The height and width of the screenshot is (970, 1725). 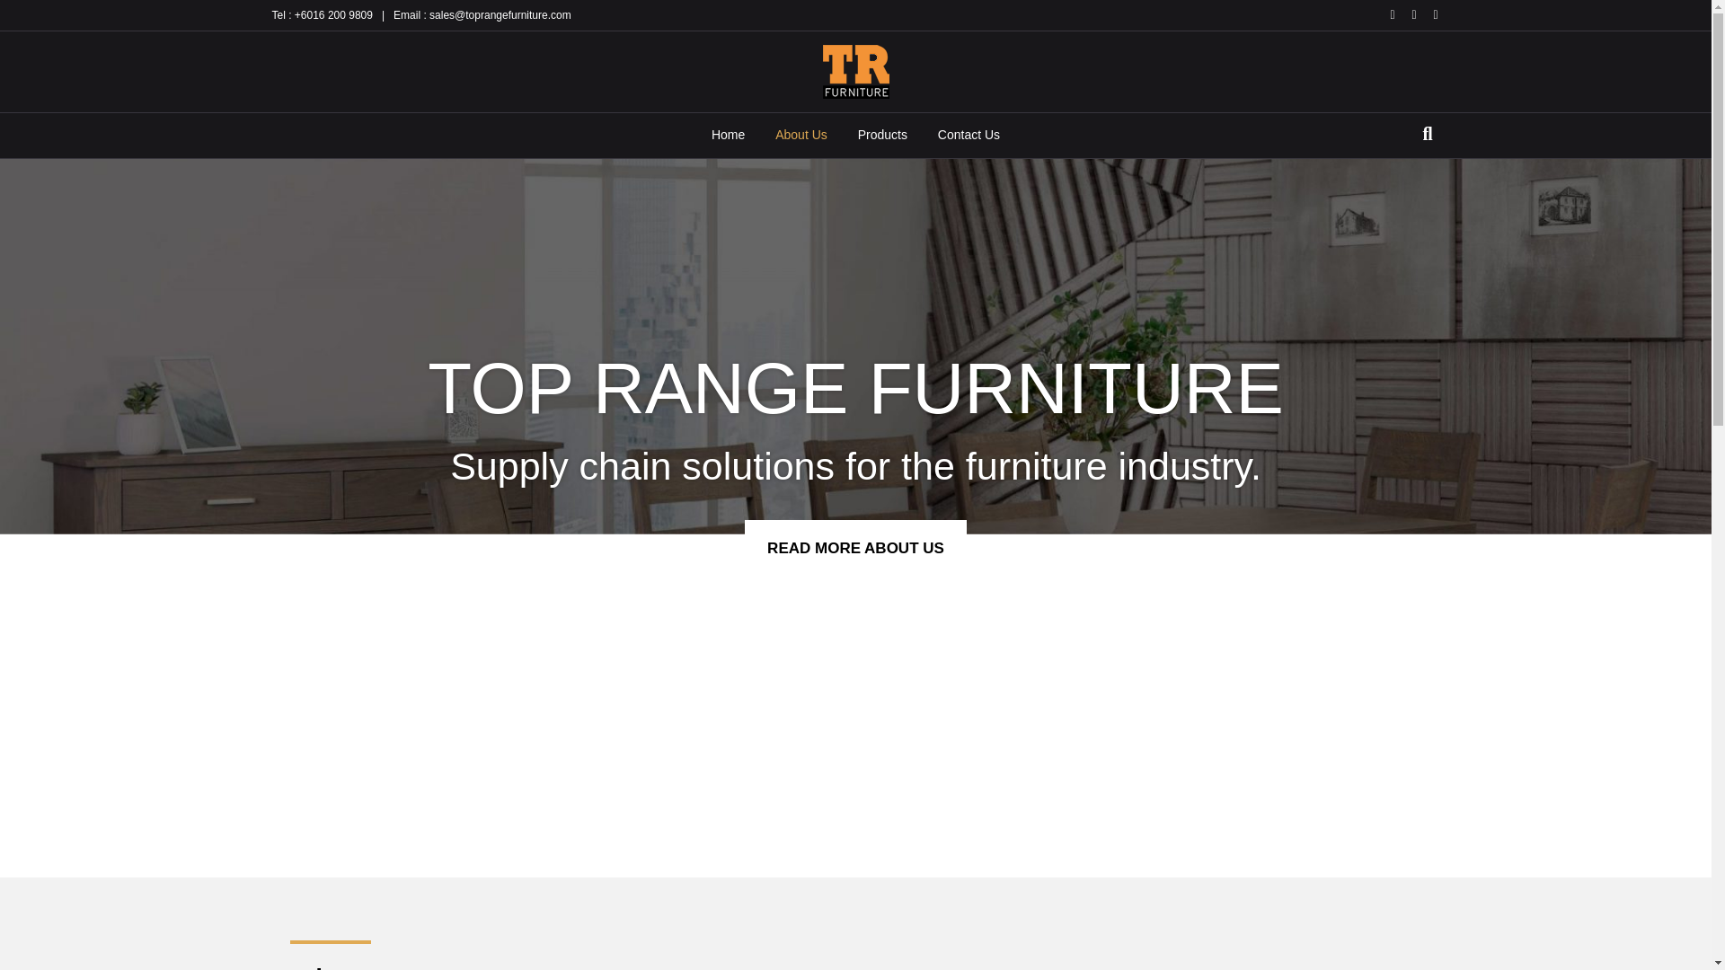 I want to click on Google, so click(x=1427, y=13).